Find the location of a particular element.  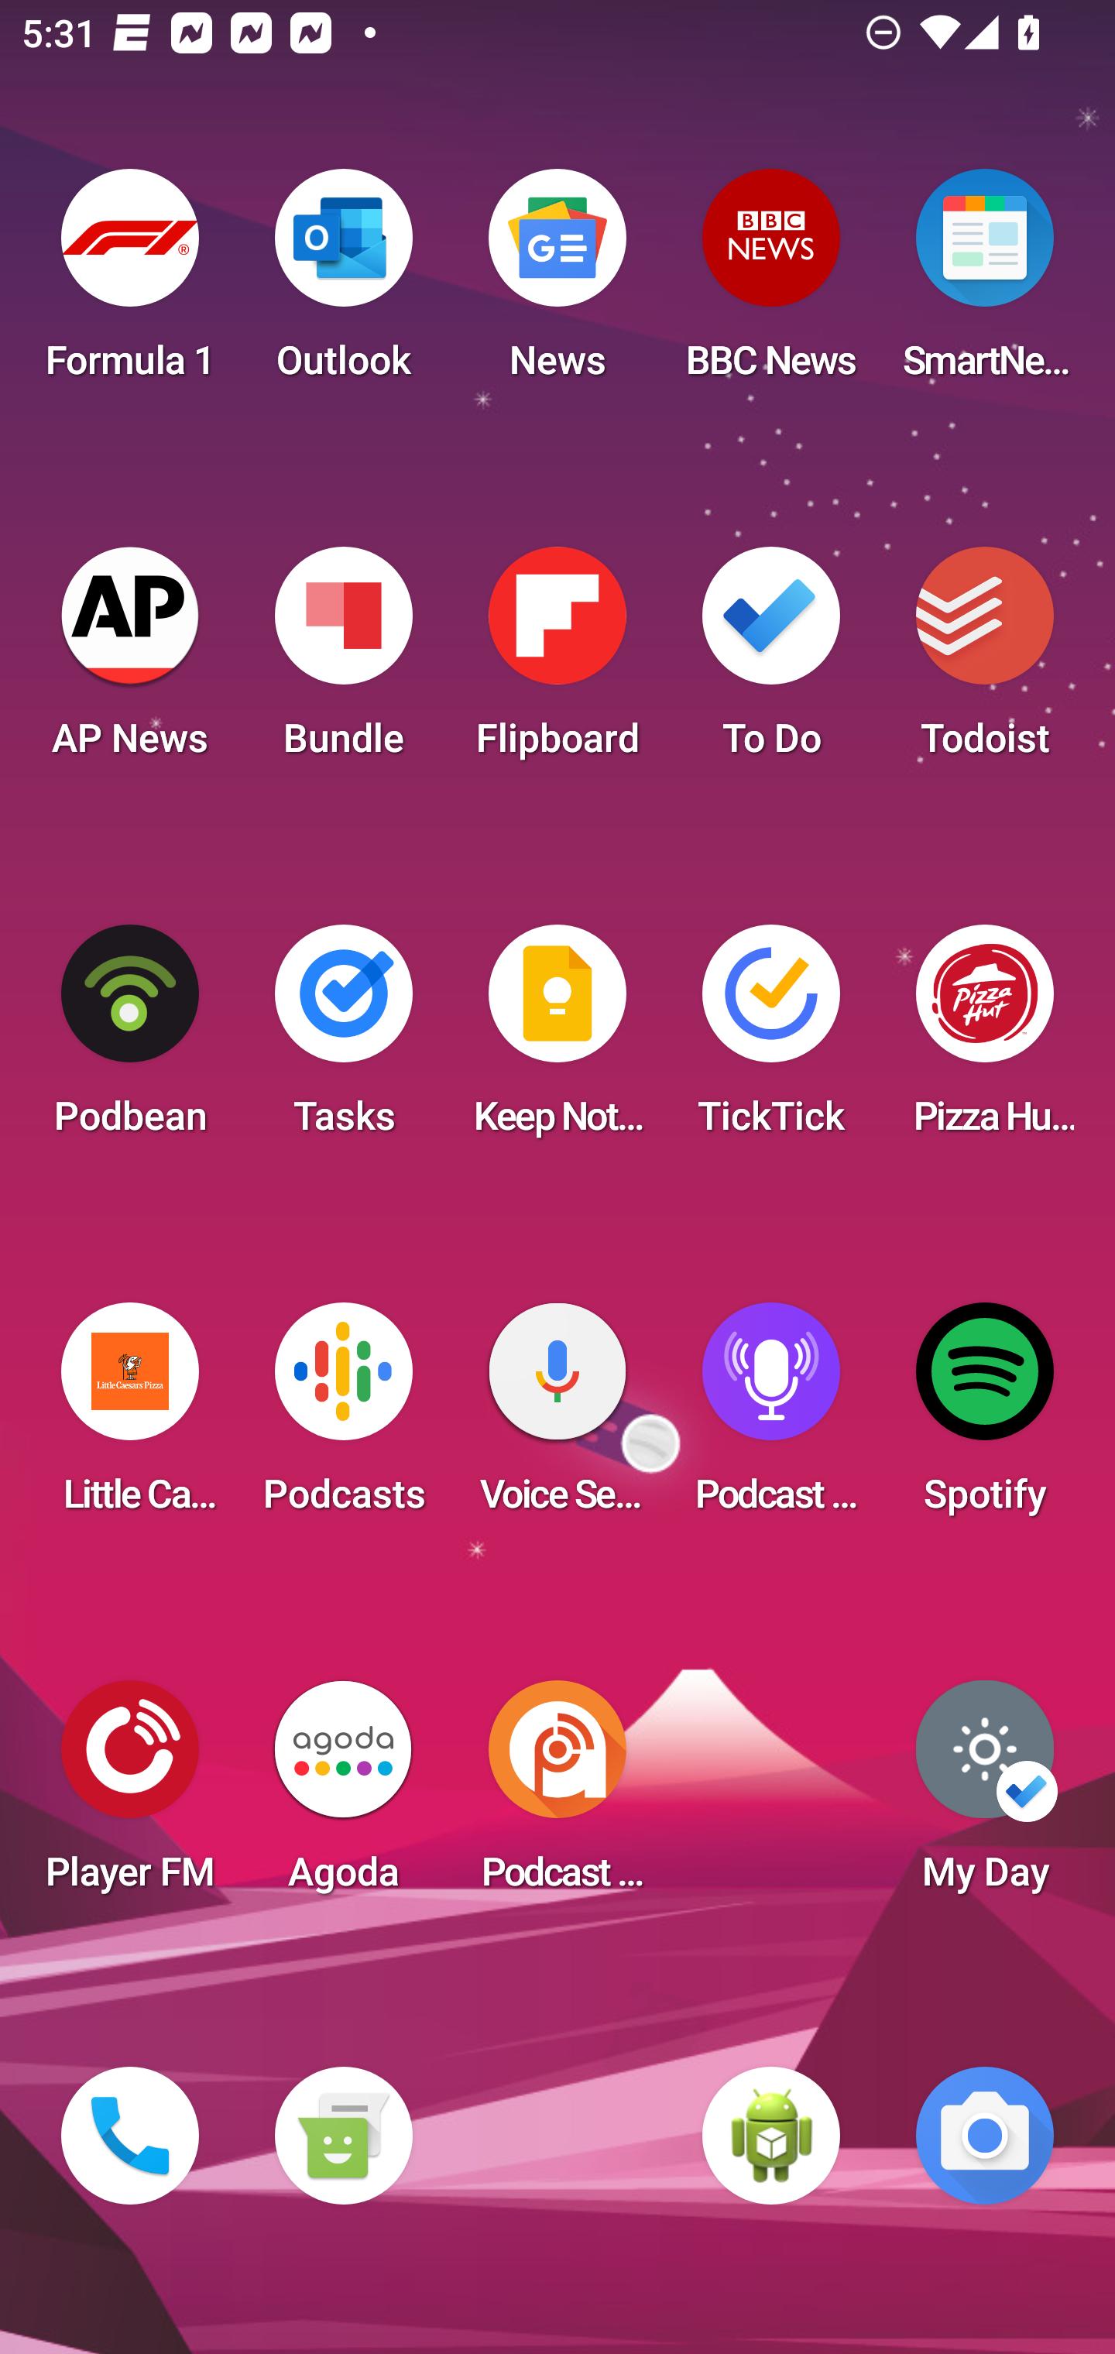

Little Caesars Pizza is located at coordinates (130, 1417).